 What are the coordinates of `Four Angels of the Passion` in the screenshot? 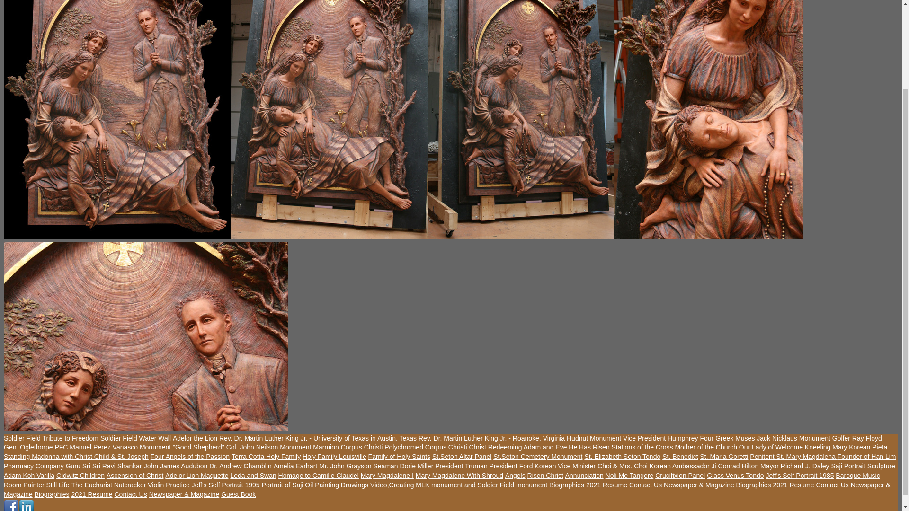 It's located at (190, 456).